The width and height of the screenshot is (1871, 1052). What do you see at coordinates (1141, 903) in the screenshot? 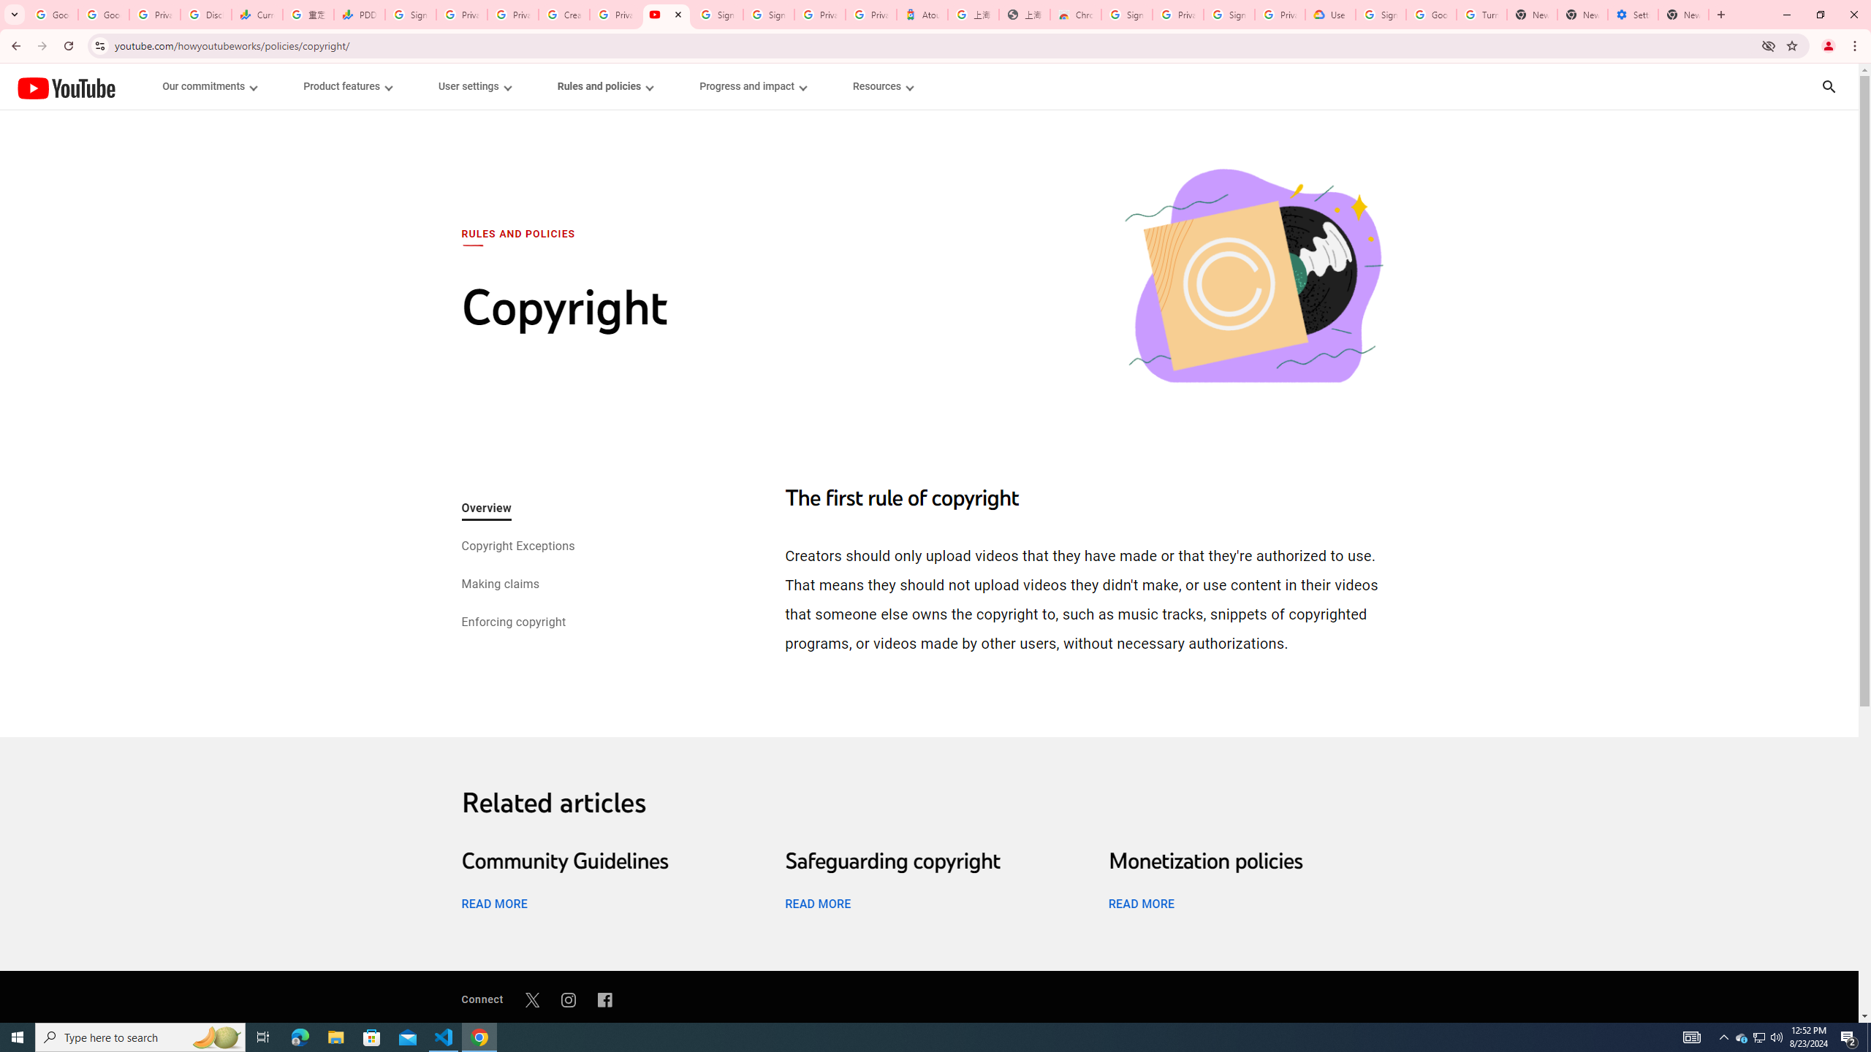
I see `READ MORE` at bounding box center [1141, 903].